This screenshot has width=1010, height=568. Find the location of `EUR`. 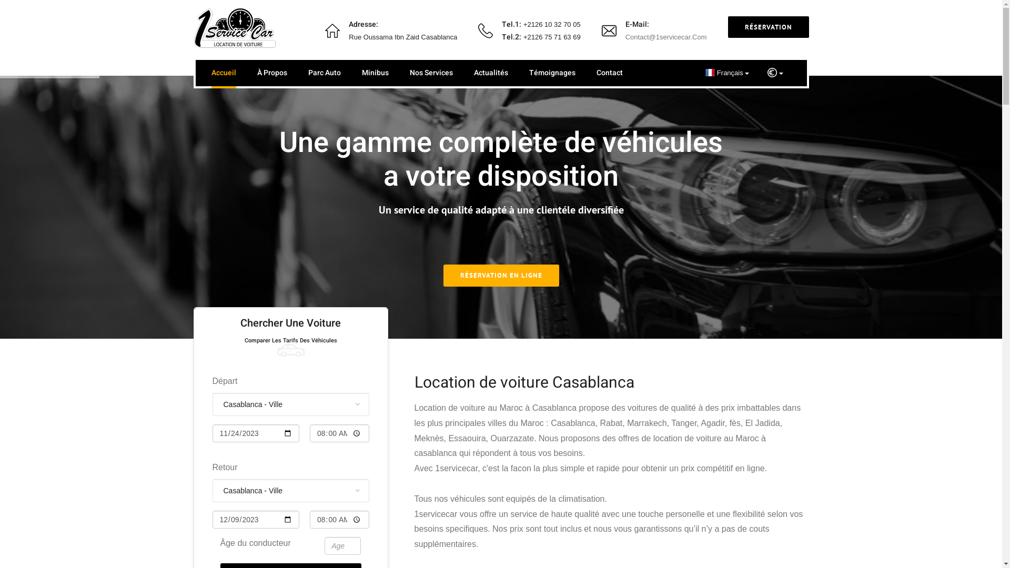

EUR is located at coordinates (775, 73).